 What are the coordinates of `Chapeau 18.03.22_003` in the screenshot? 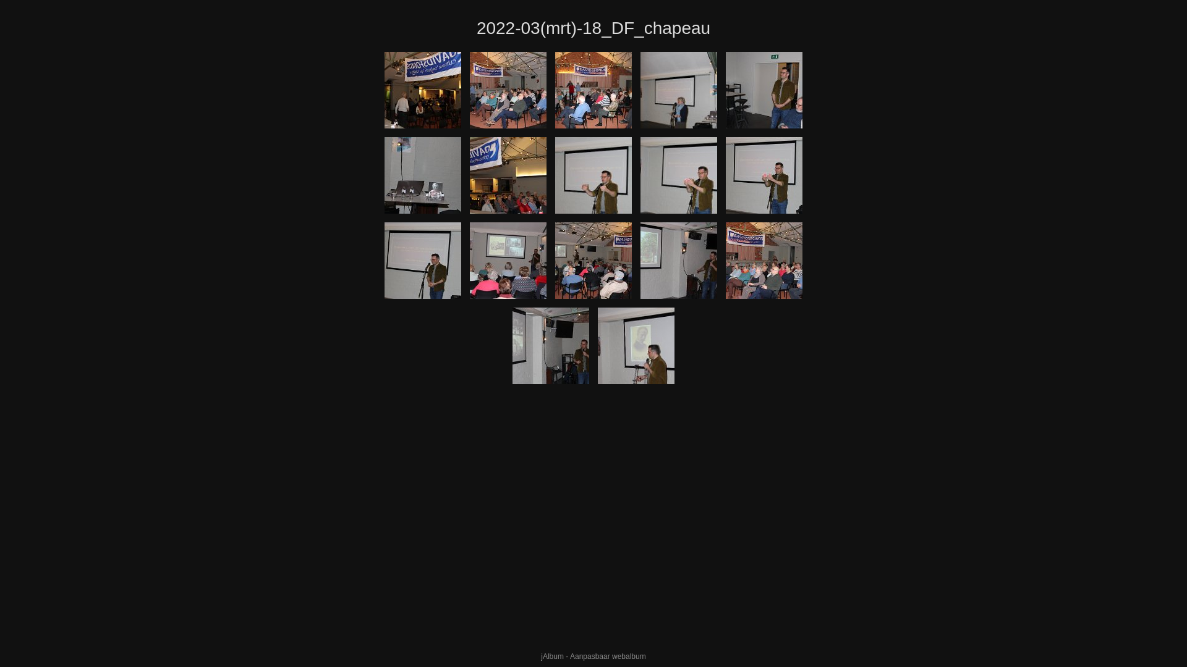 It's located at (423, 90).